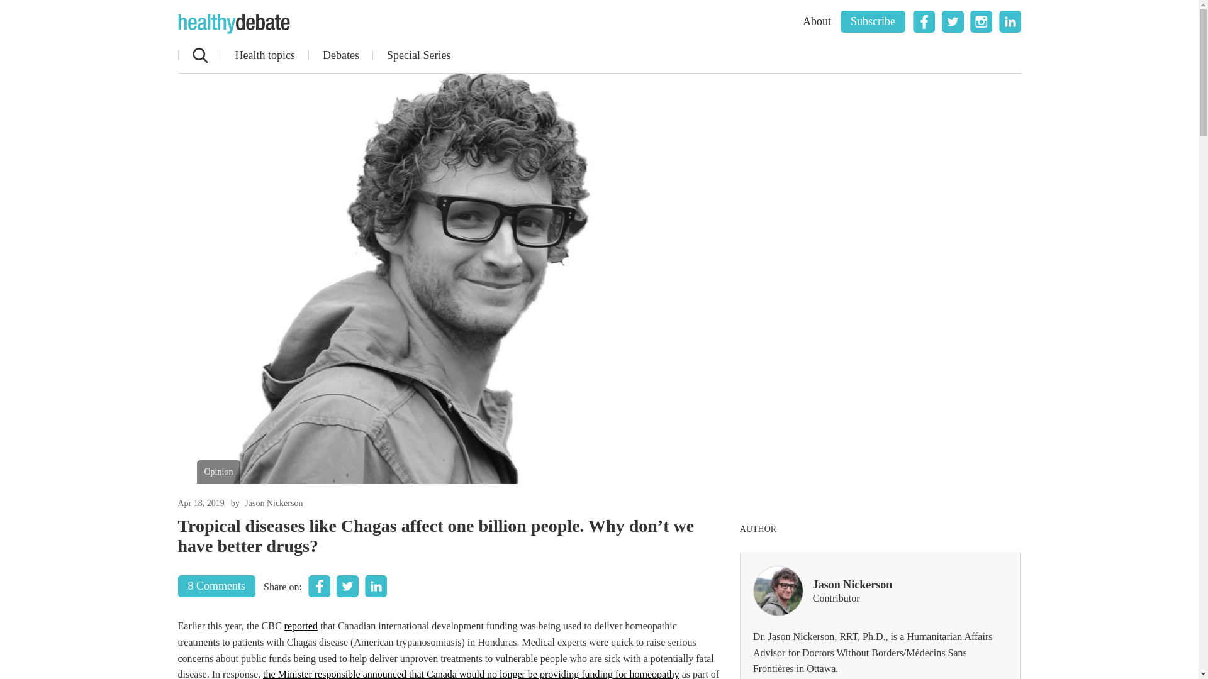  I want to click on Subscribe, so click(873, 21).